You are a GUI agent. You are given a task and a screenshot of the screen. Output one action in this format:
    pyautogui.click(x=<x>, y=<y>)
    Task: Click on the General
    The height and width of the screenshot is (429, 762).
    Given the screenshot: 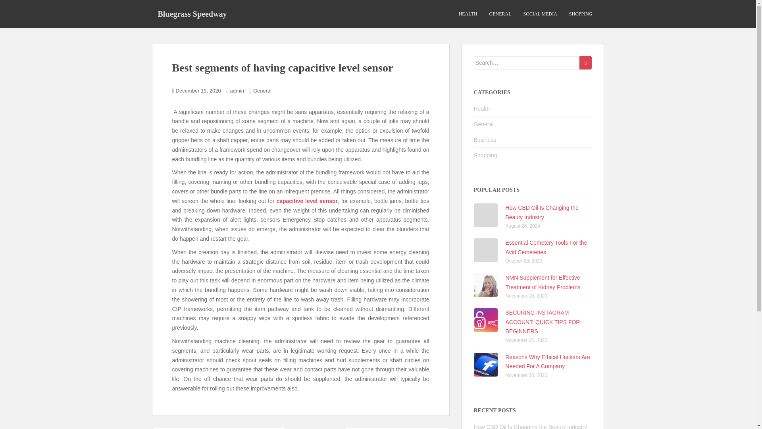 What is the action you would take?
    pyautogui.click(x=484, y=124)
    